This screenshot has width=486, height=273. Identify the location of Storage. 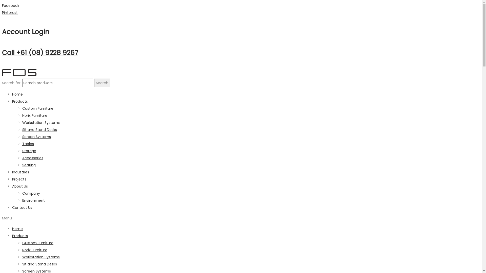
(29, 151).